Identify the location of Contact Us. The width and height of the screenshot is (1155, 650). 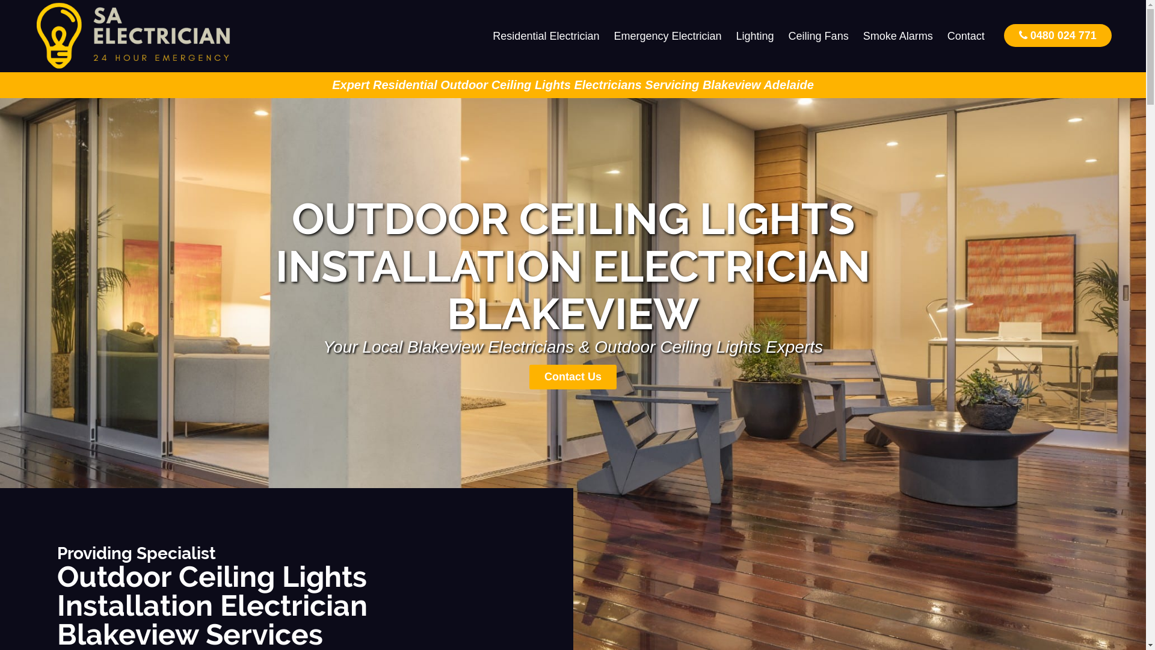
(573, 377).